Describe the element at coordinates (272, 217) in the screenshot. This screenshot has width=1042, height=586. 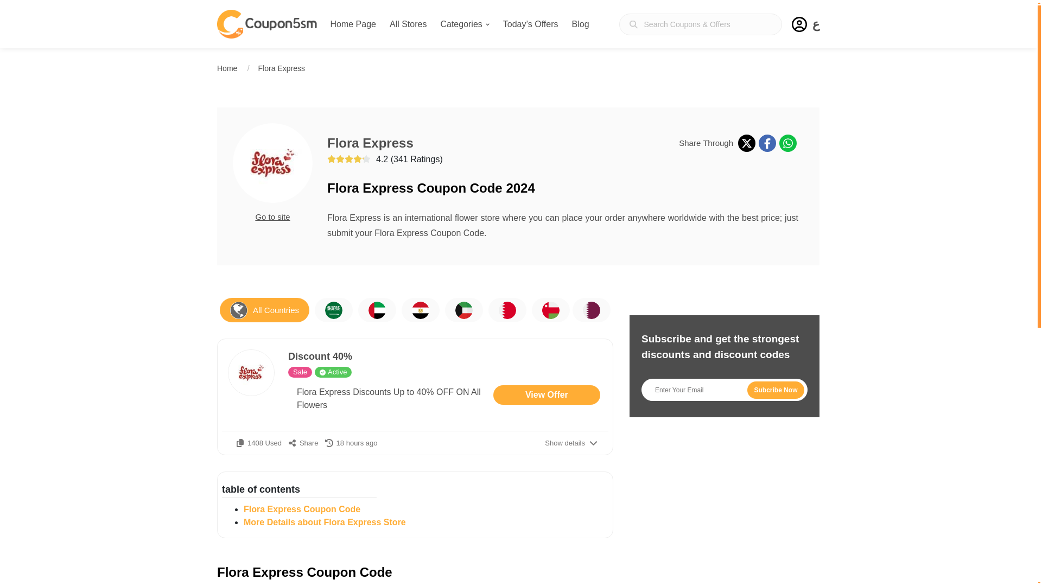
I see `Go to site` at that location.